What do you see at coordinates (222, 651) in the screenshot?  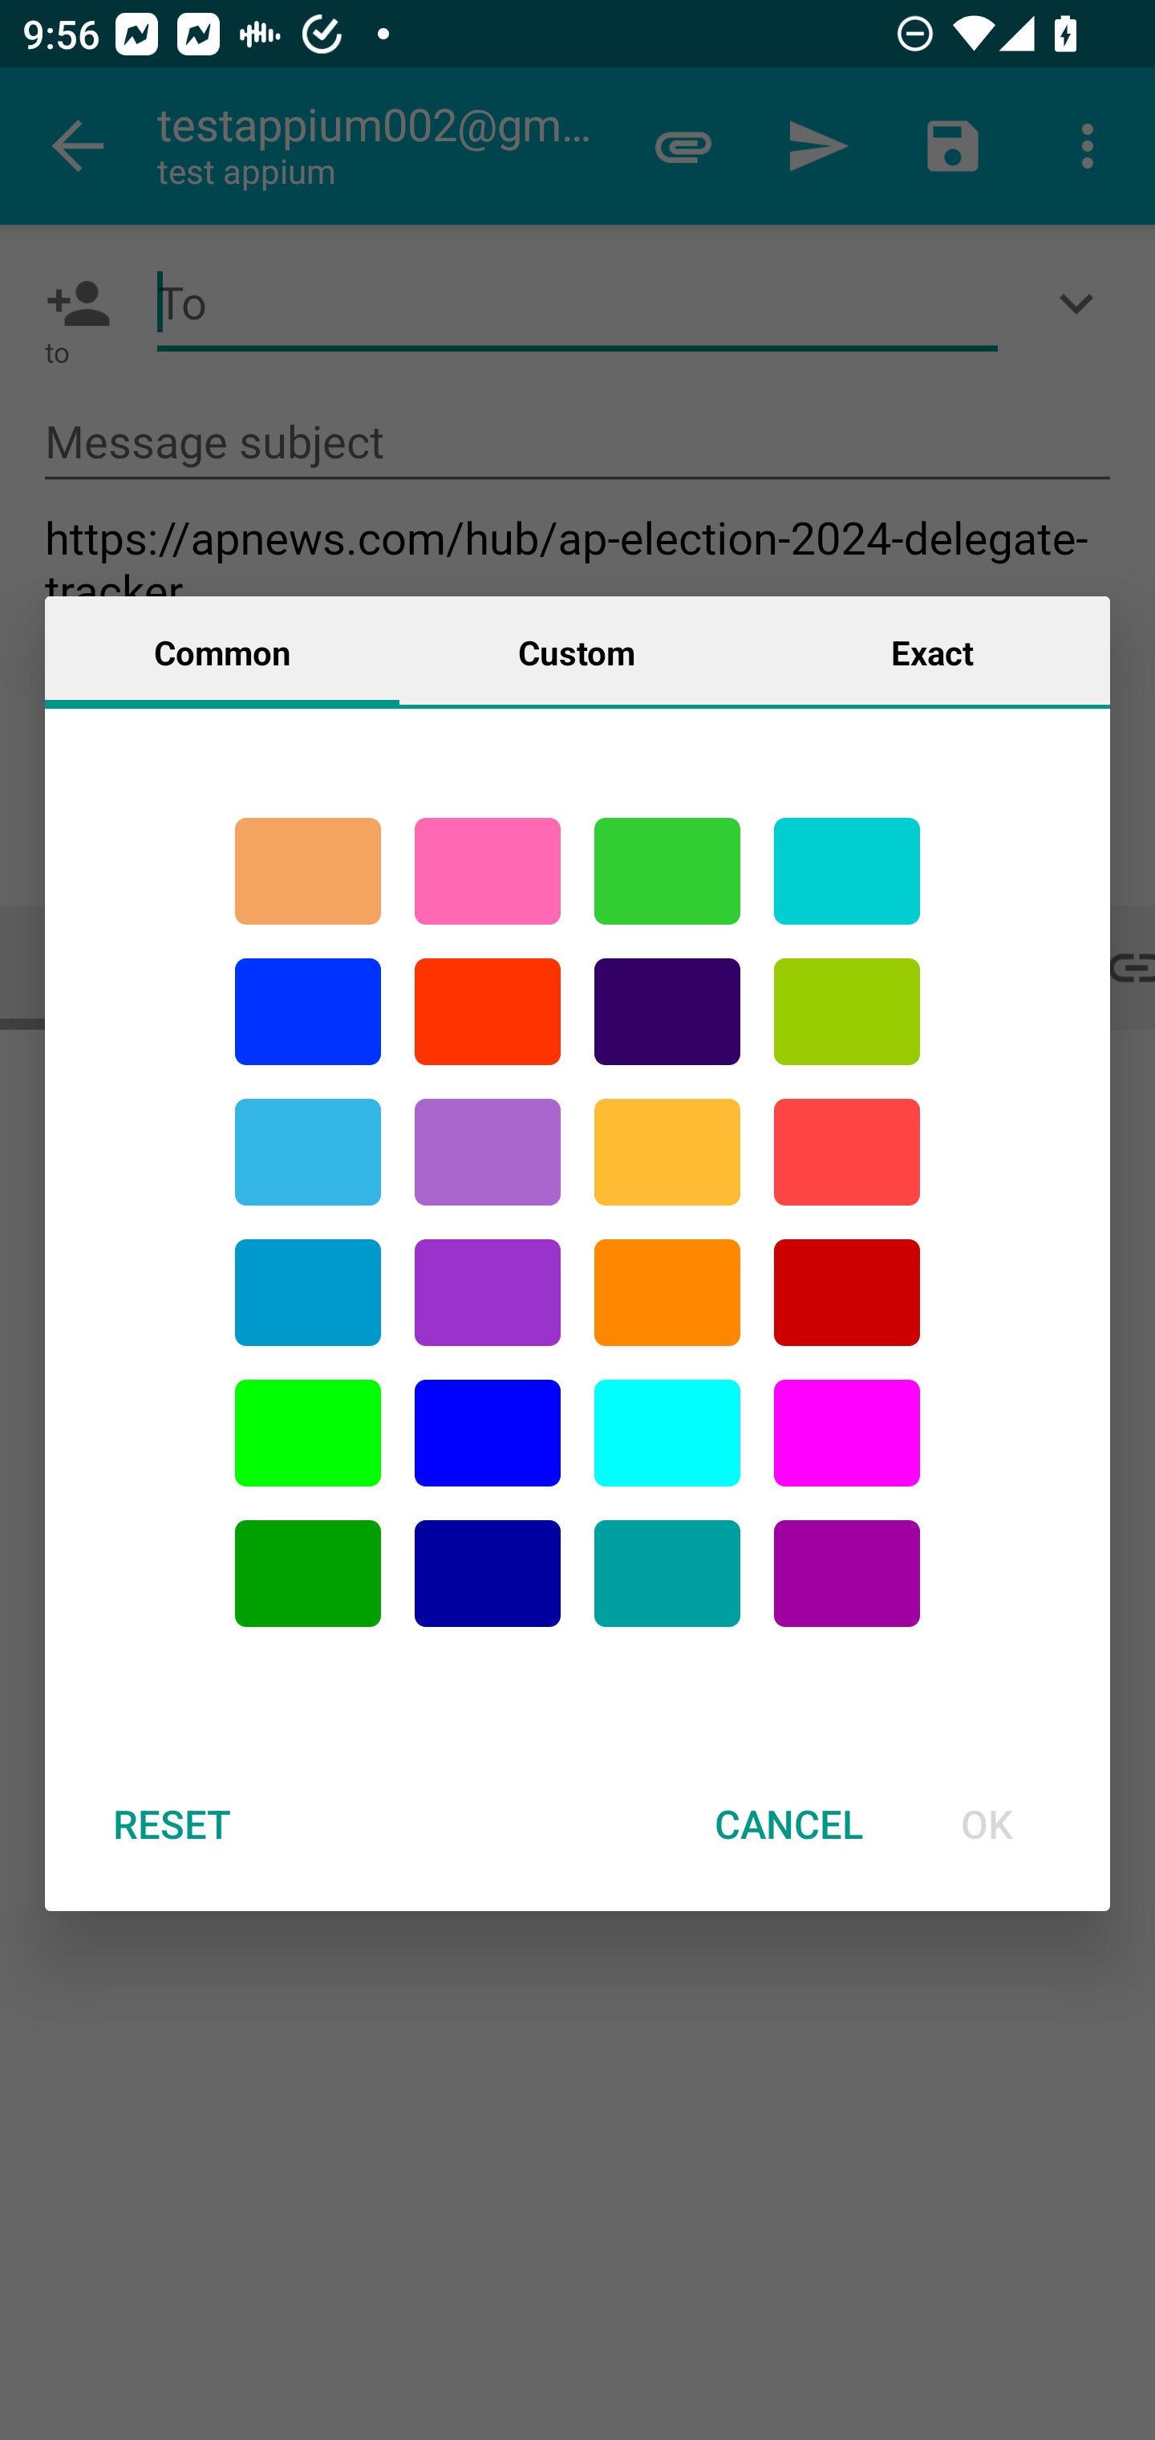 I see `Common` at bounding box center [222, 651].